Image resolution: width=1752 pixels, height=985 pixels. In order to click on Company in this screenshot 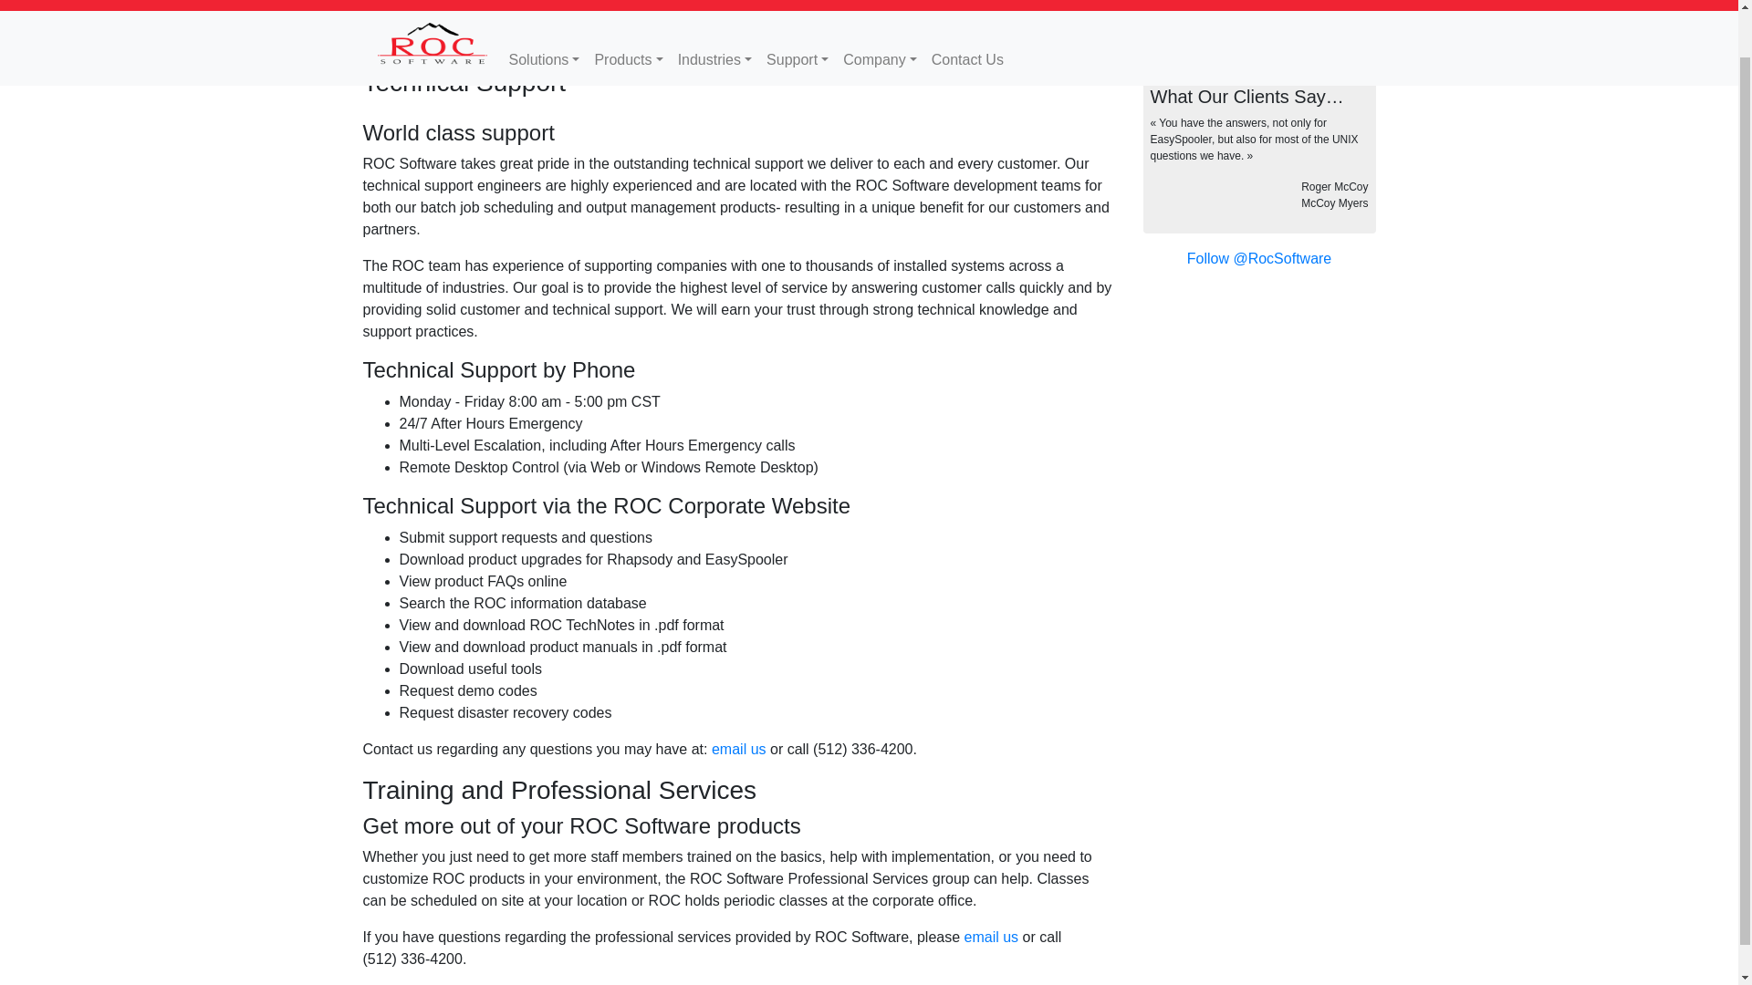, I will do `click(880, 15)`.